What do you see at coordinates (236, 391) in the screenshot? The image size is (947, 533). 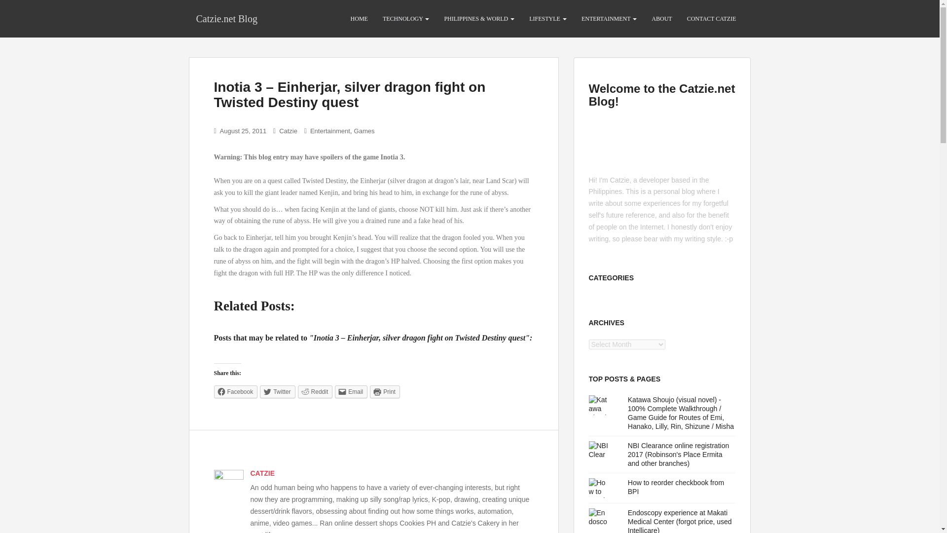 I see `Facebook` at bounding box center [236, 391].